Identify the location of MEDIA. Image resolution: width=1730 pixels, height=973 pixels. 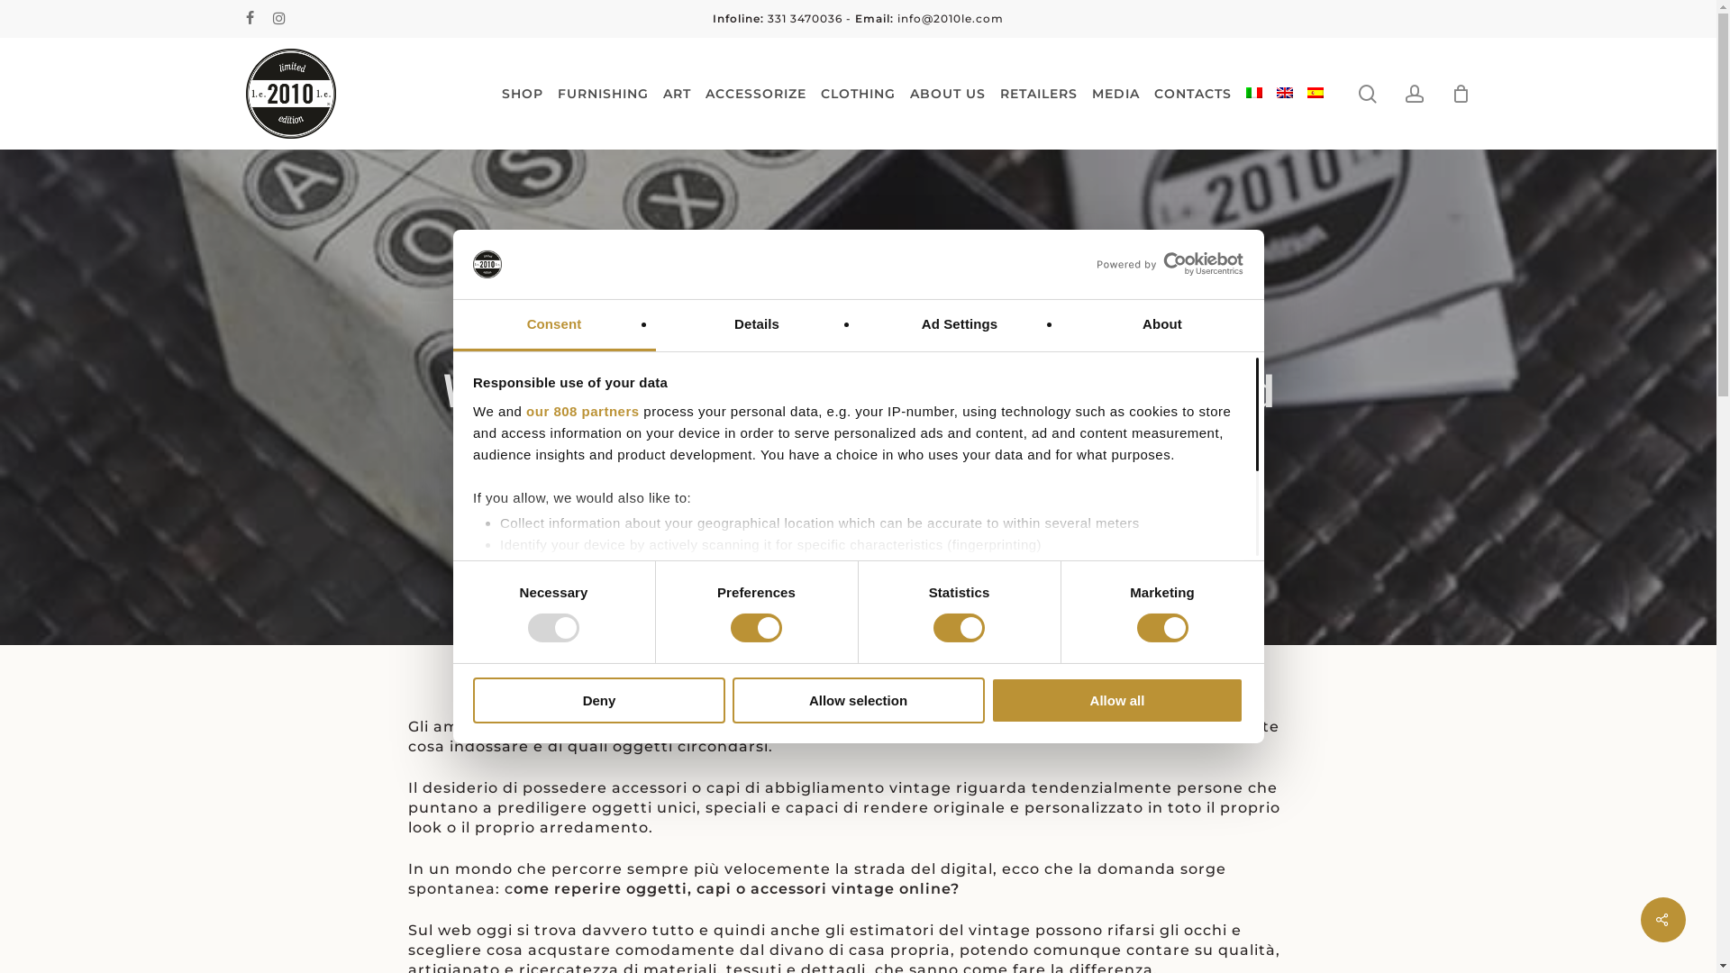
(1115, 94).